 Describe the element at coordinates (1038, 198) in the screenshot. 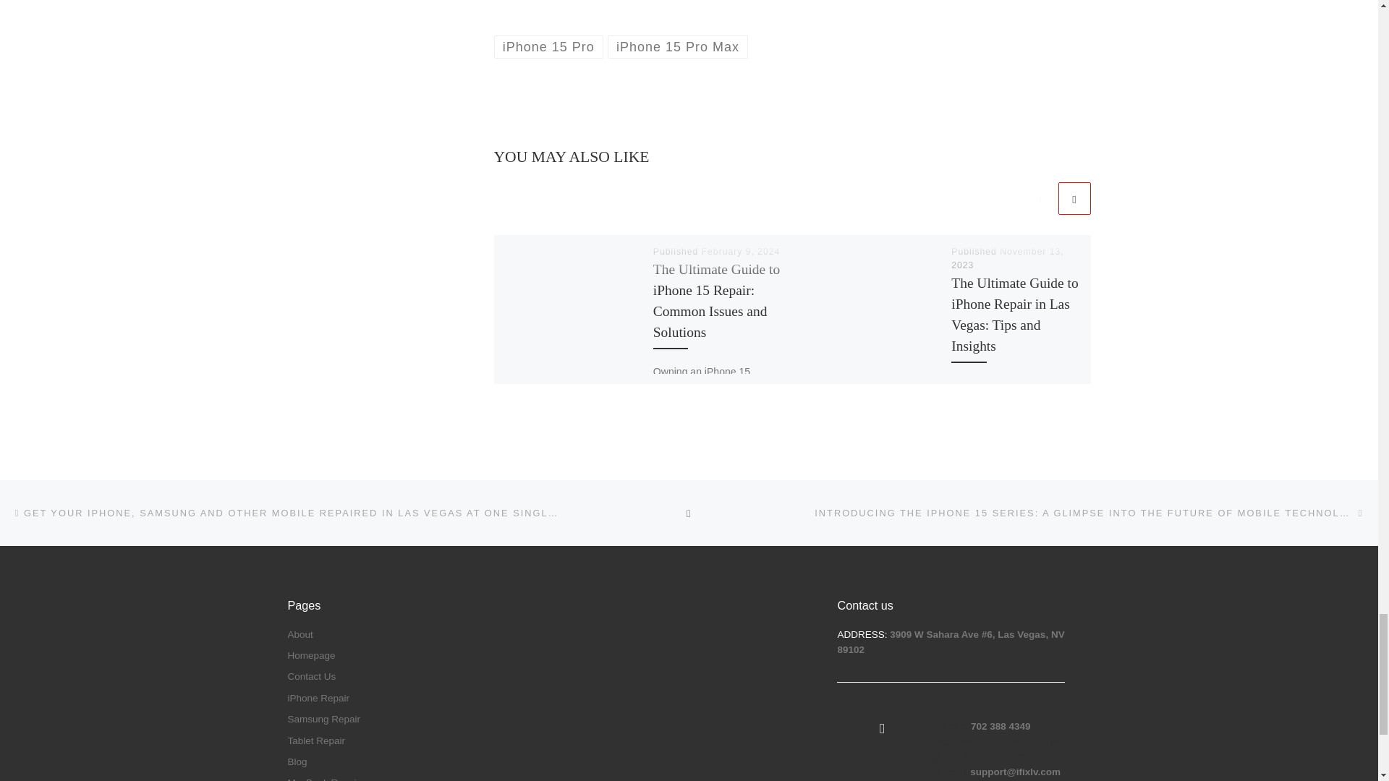

I see `Previous related articles` at that location.